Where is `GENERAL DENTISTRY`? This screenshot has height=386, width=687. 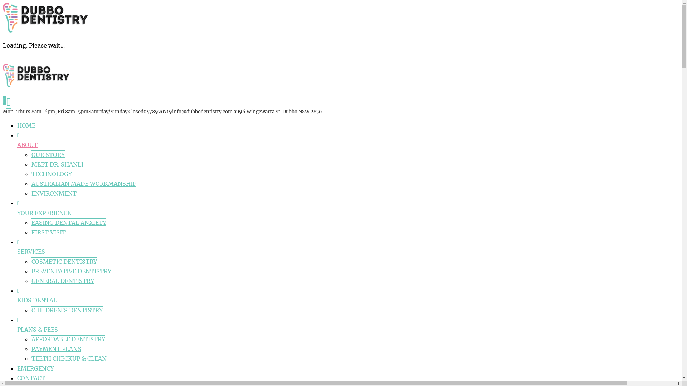
GENERAL DENTISTRY is located at coordinates (63, 281).